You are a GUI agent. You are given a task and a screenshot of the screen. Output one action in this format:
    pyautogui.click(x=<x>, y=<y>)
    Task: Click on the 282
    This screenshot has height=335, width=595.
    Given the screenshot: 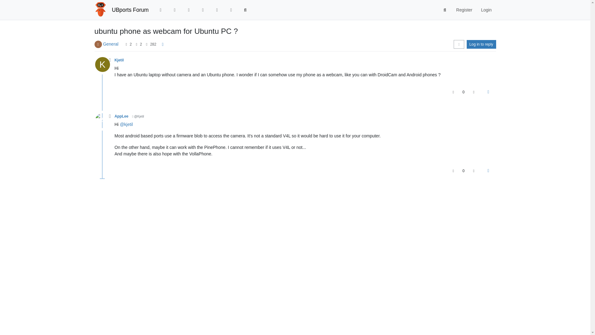 What is the action you would take?
    pyautogui.click(x=153, y=44)
    